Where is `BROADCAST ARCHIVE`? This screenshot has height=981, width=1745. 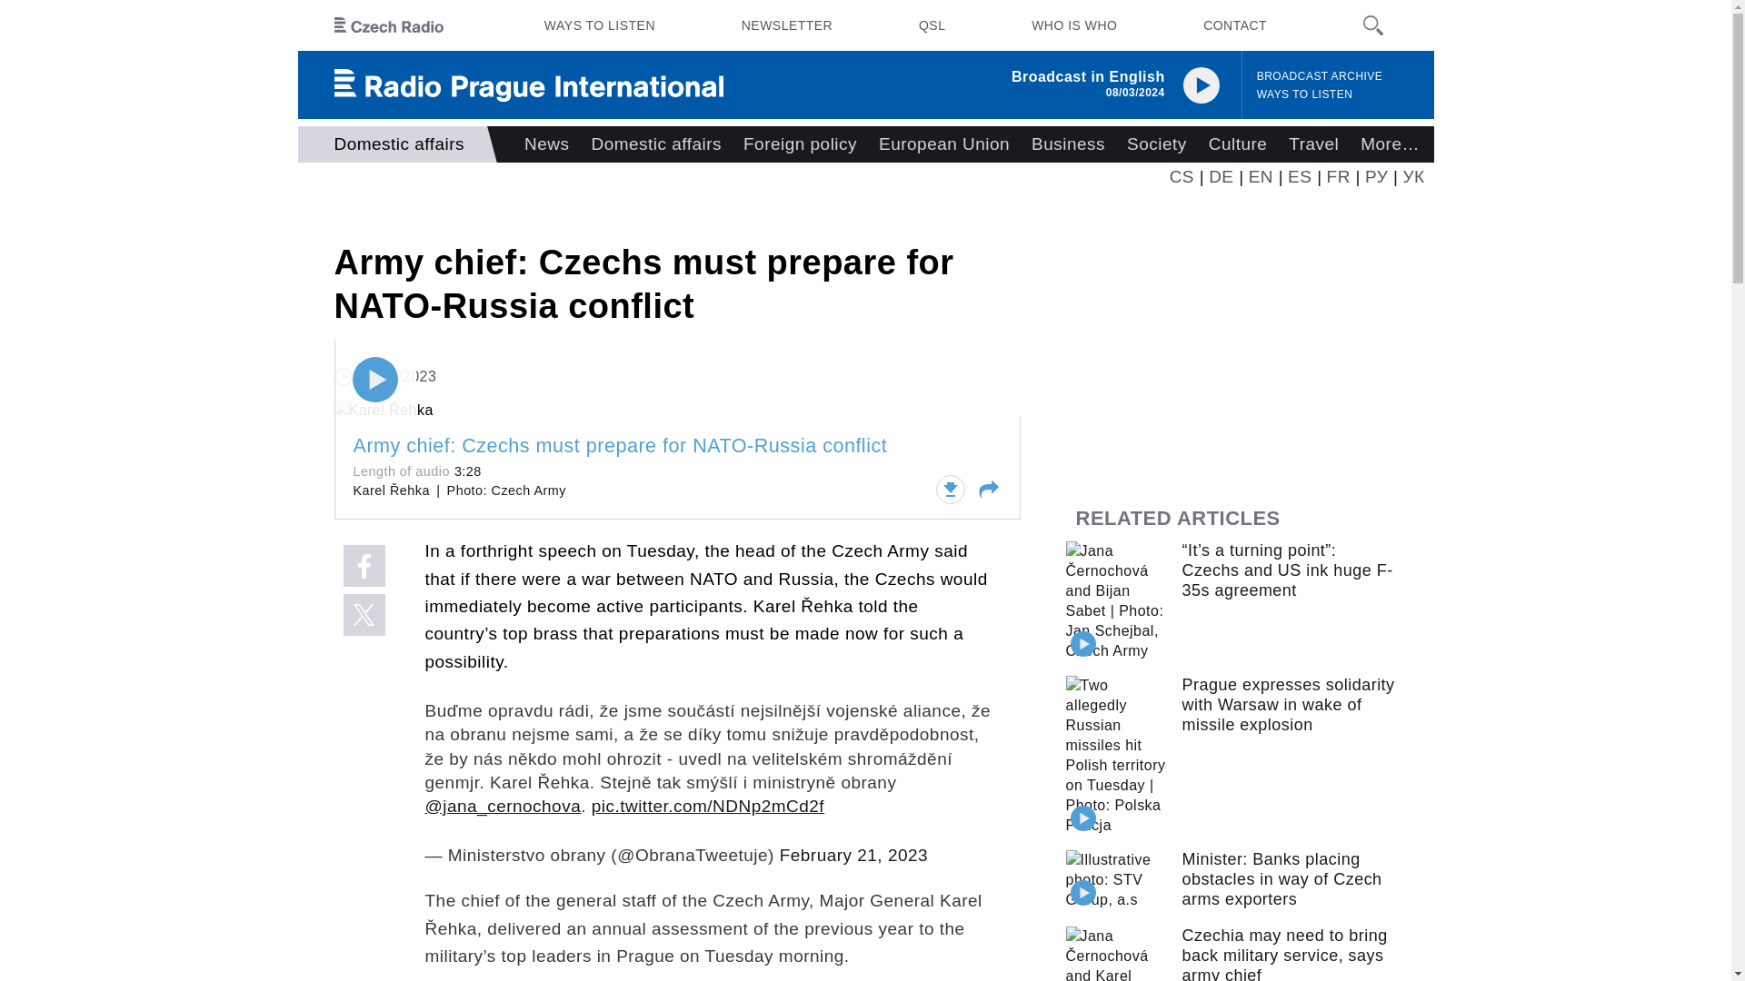
BROADCAST ARCHIVE is located at coordinates (1320, 76).